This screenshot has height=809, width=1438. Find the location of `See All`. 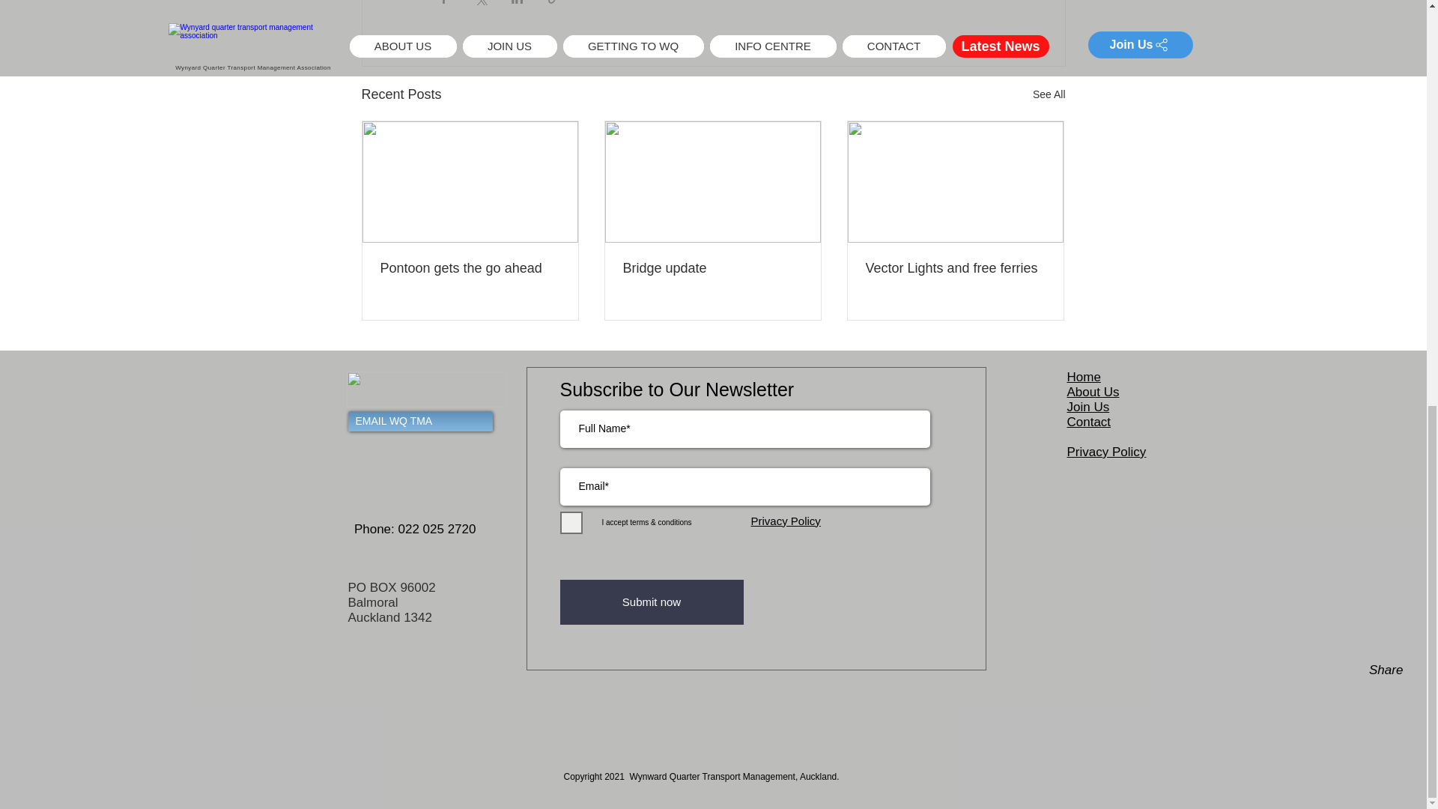

See All is located at coordinates (1049, 94).